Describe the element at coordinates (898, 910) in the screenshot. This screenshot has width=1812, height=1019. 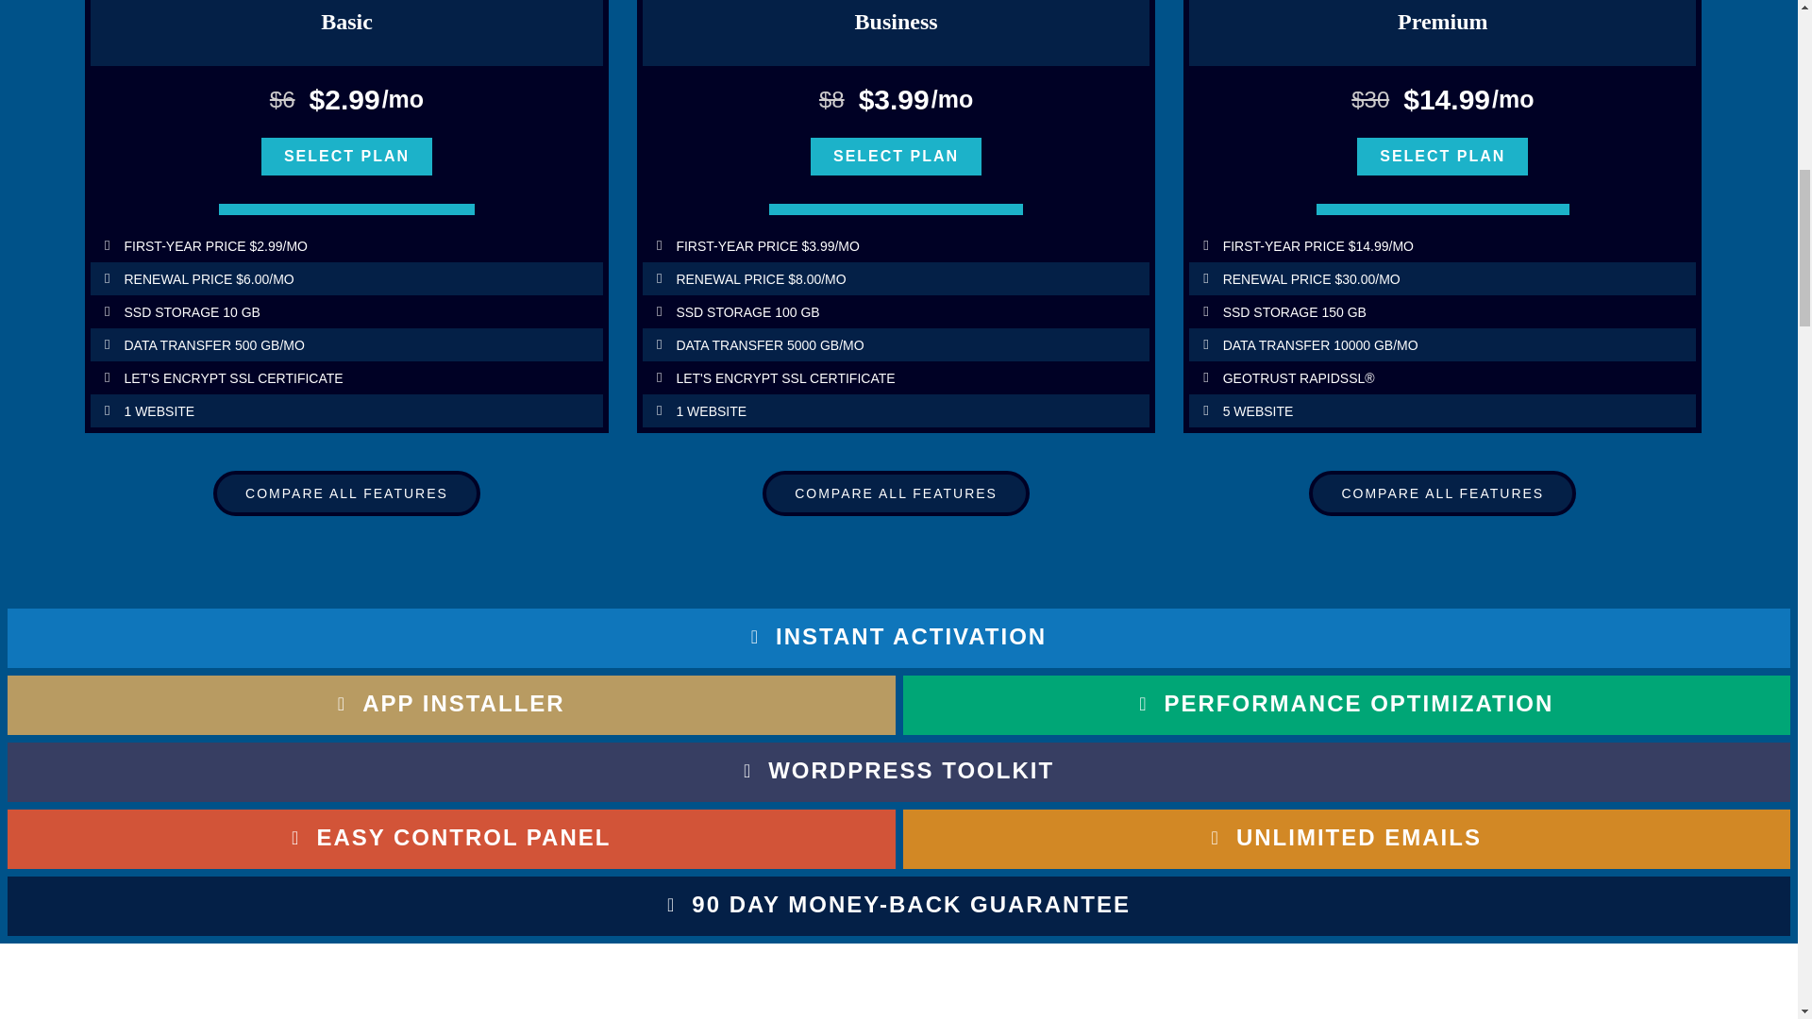
I see `90 DAY MONEY-BACK GUARANTEE` at that location.